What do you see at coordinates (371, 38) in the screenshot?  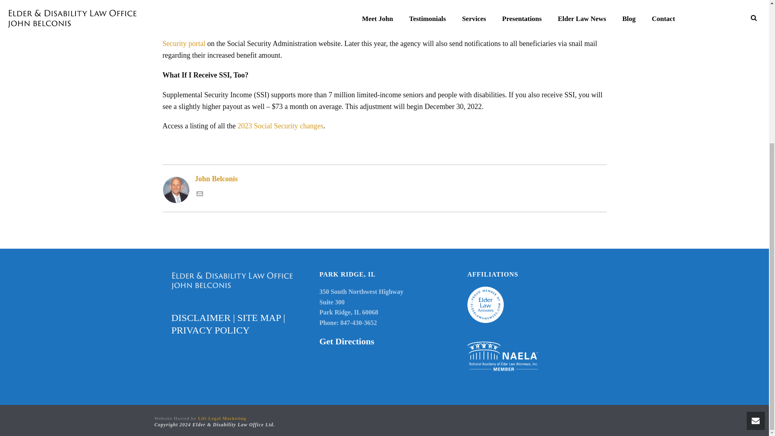 I see `My Social Security portal` at bounding box center [371, 38].